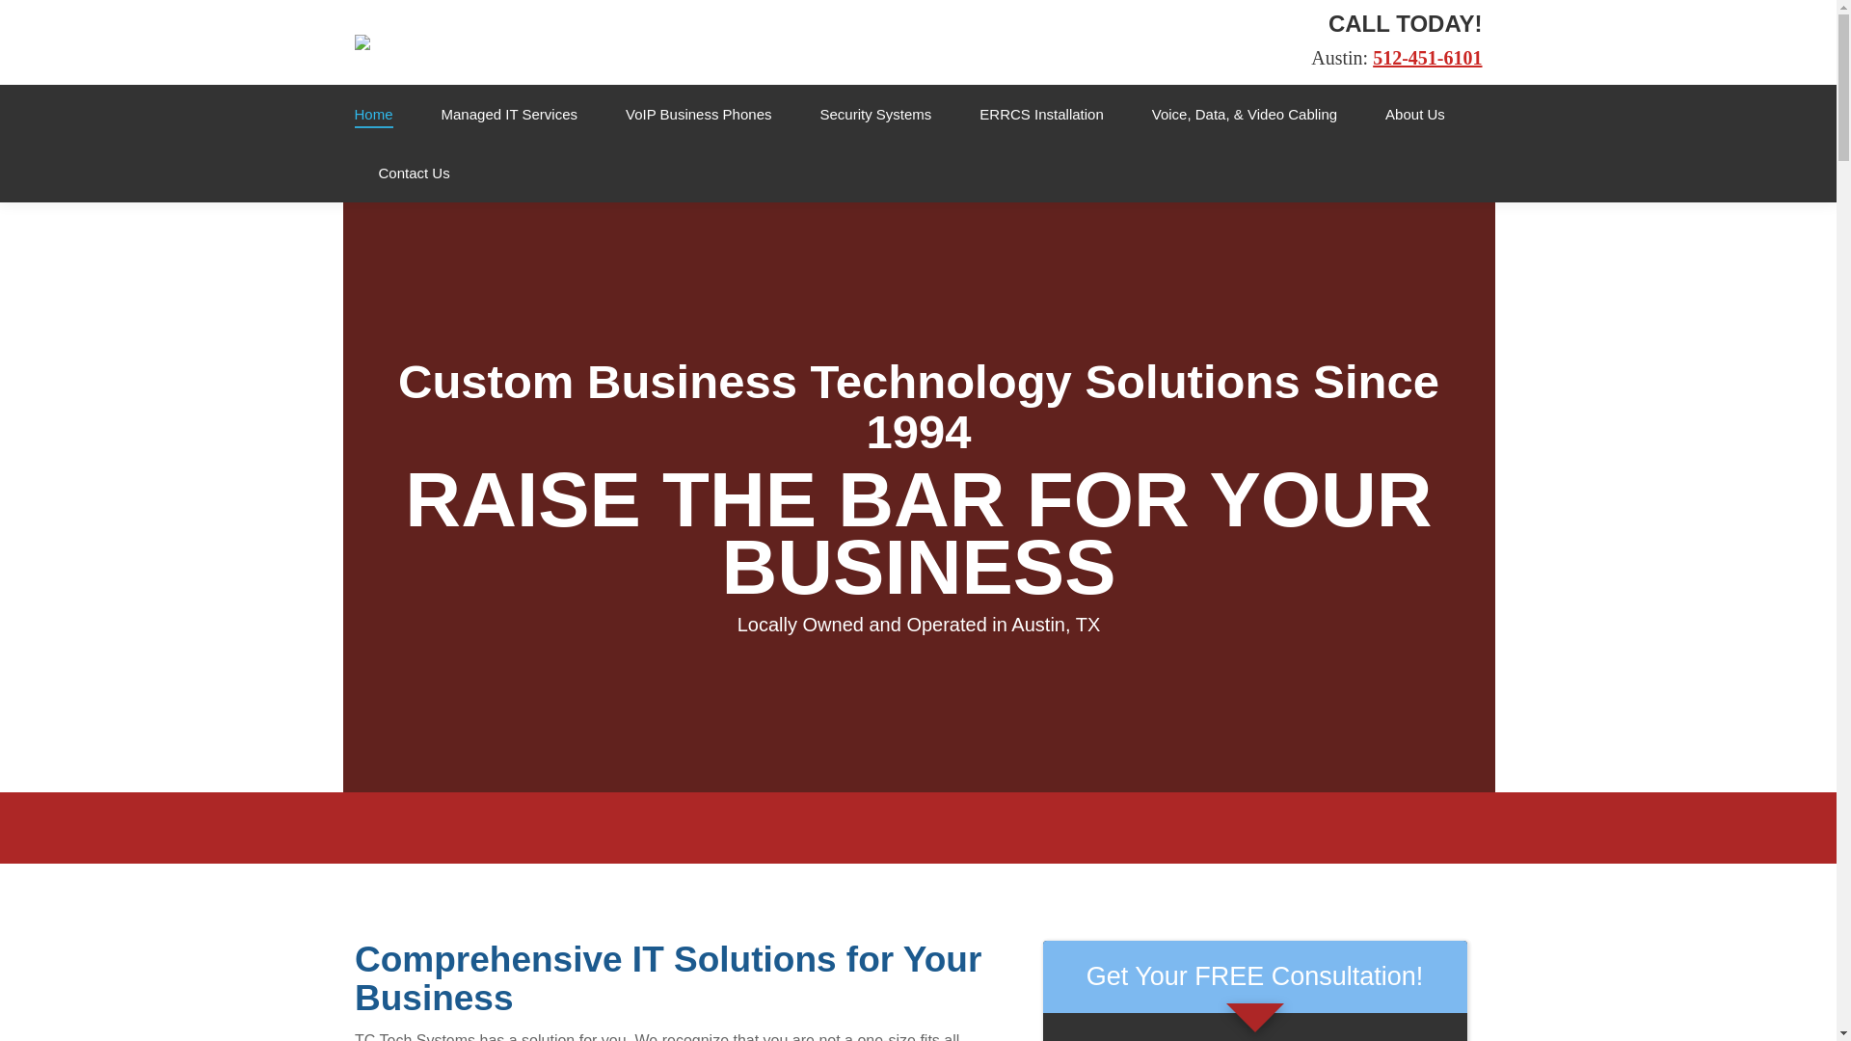 The image size is (1851, 1041). I want to click on 512-451-6101, so click(1427, 58).